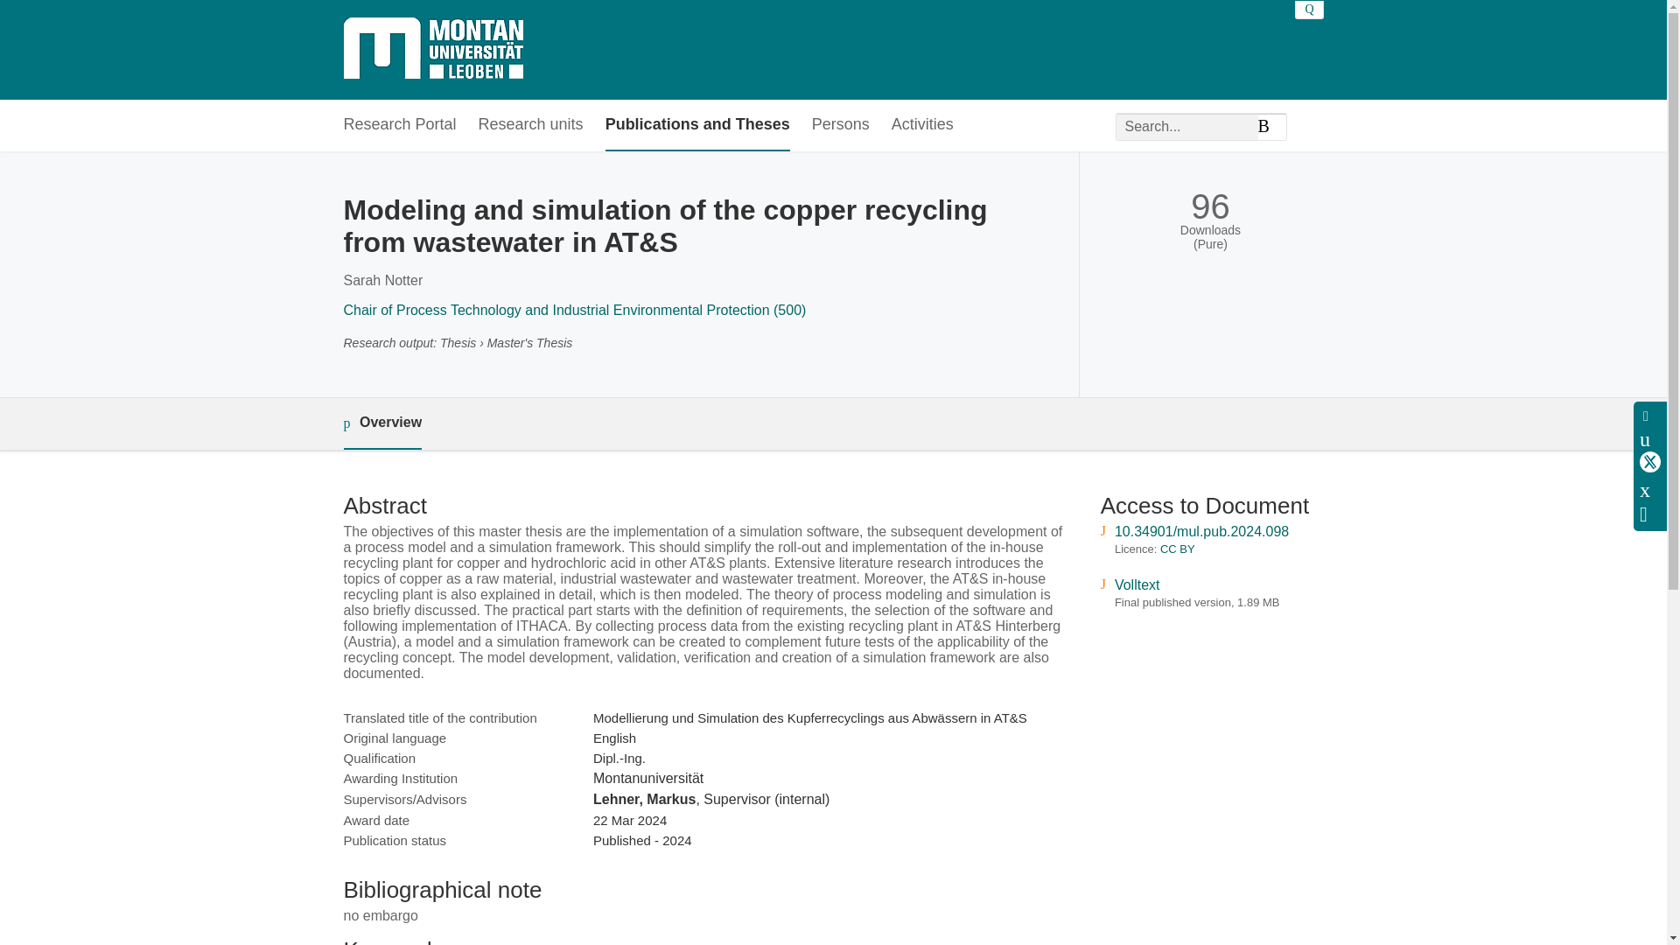 Image resolution: width=1680 pixels, height=945 pixels. Describe the element at coordinates (840, 125) in the screenshot. I see `Persons` at that location.